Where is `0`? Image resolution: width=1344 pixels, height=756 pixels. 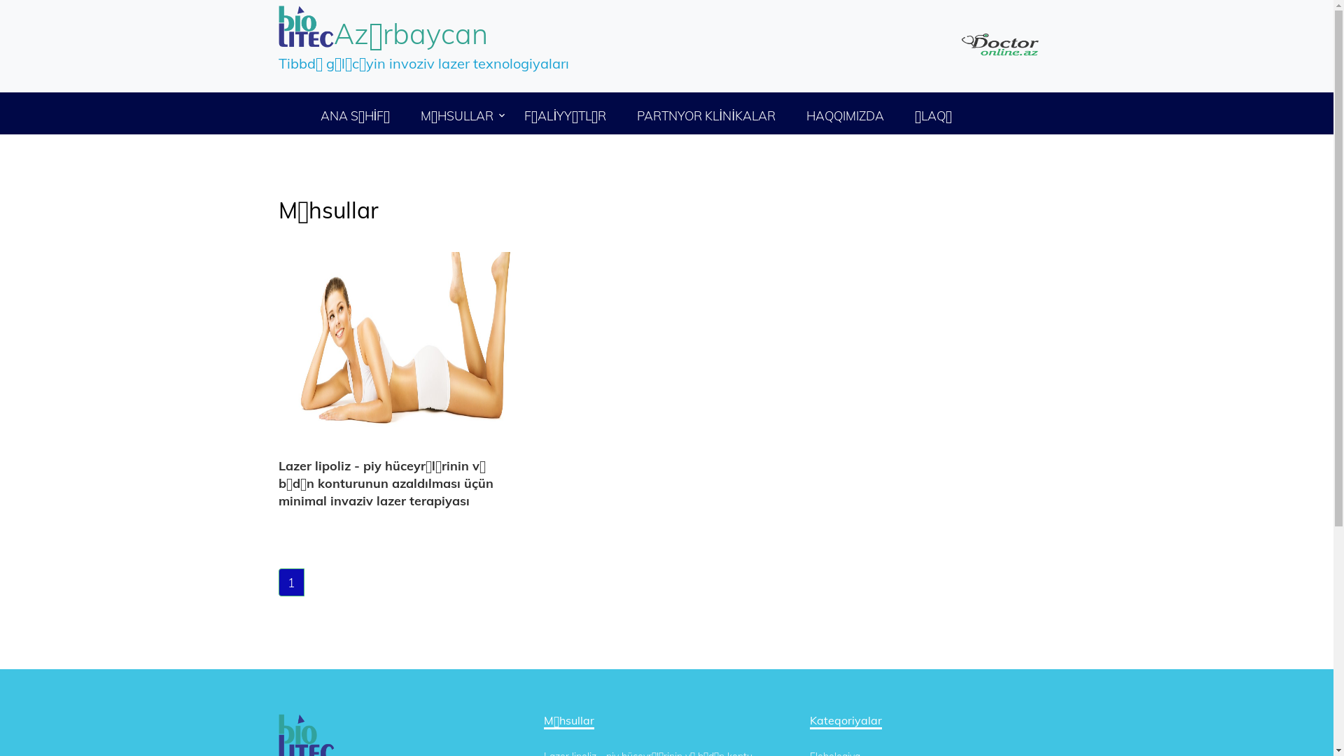 0 is located at coordinates (477, 393).